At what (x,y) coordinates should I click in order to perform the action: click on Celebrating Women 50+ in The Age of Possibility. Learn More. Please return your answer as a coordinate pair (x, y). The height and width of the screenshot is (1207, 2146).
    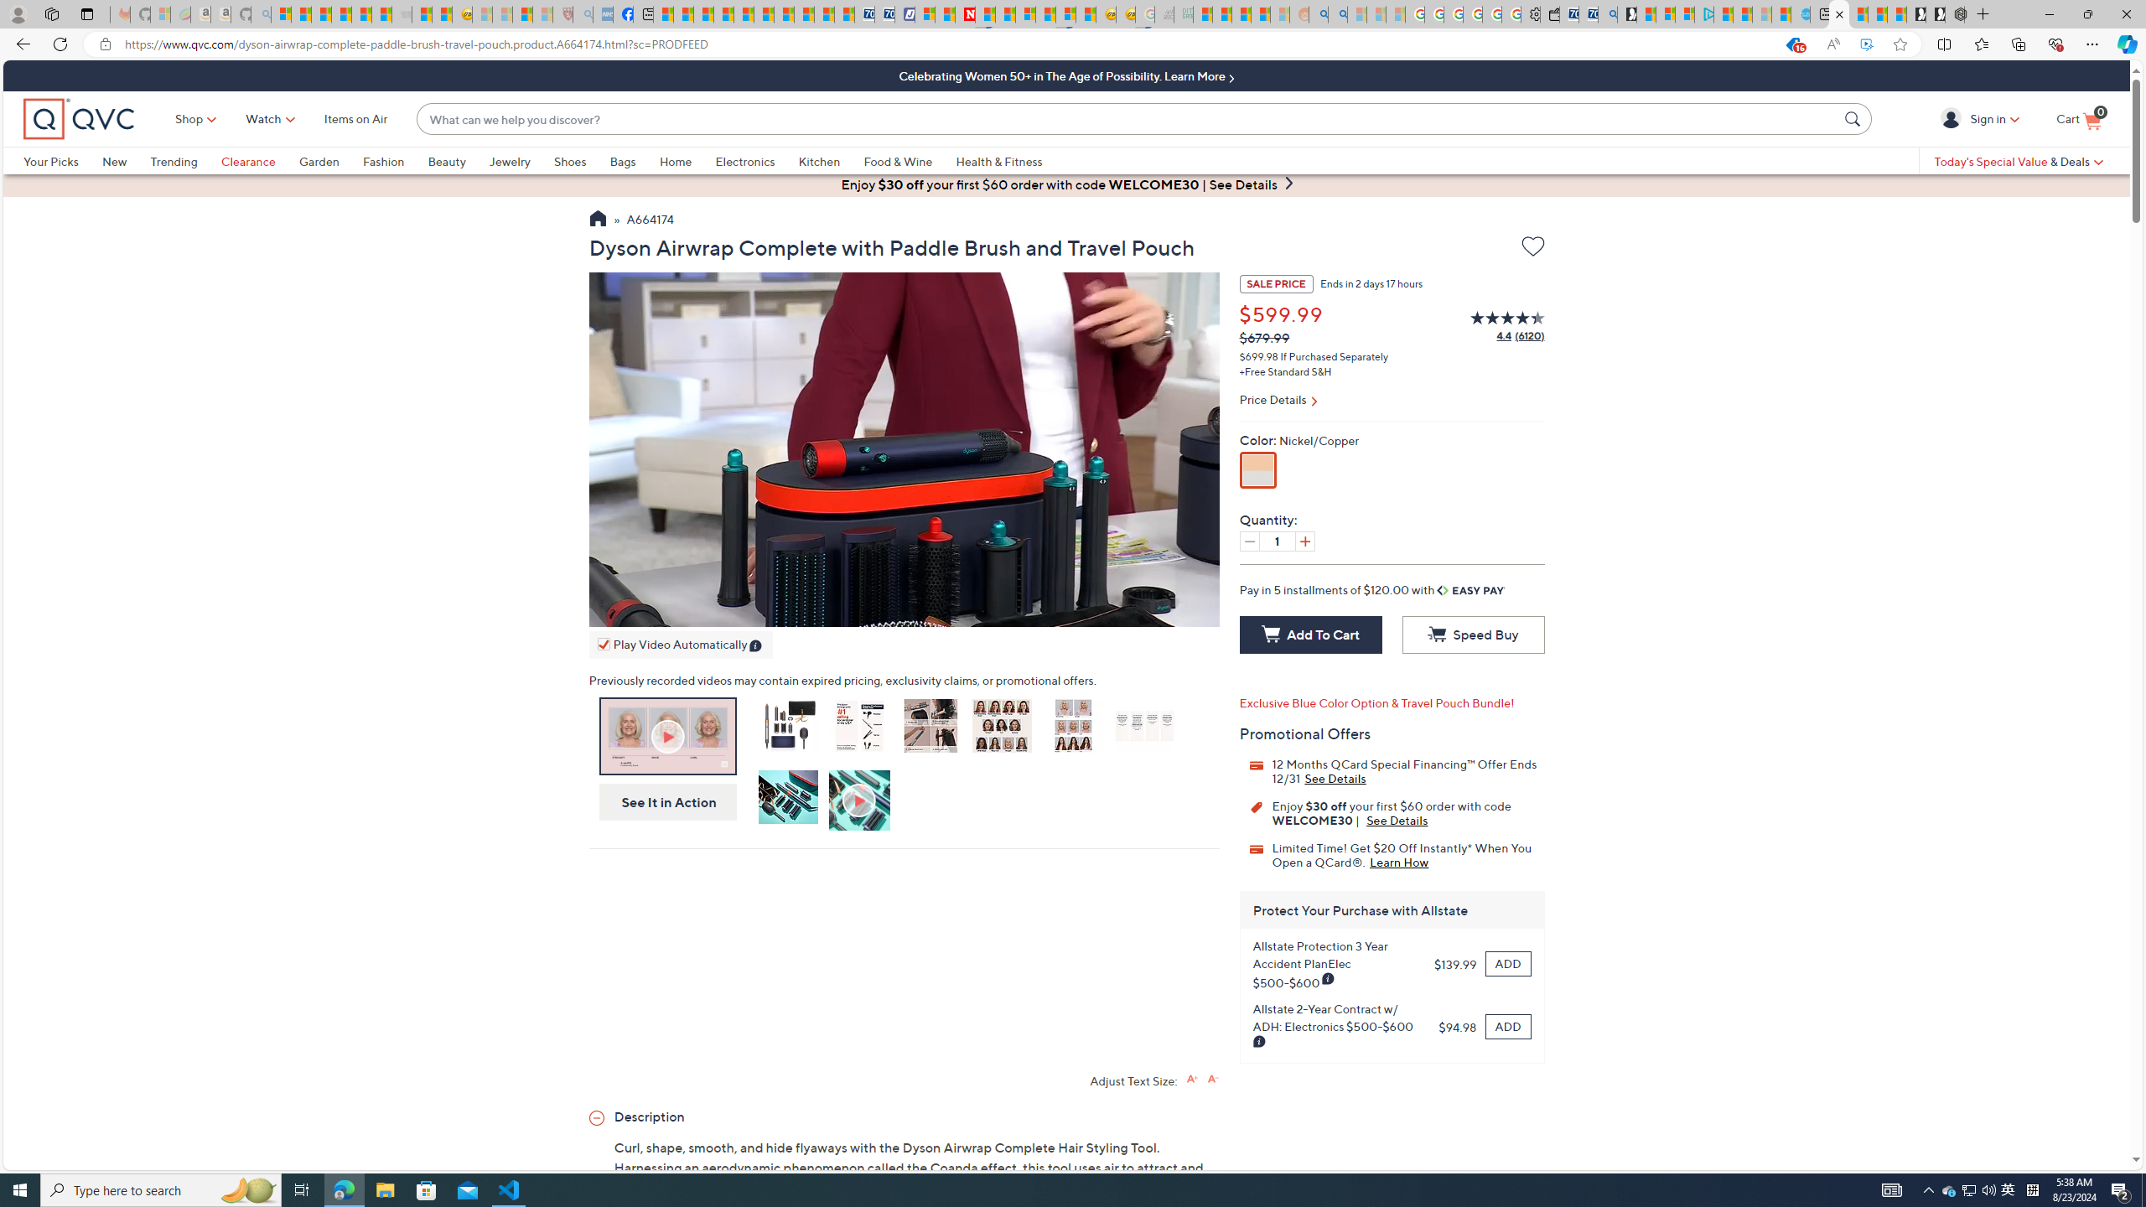
    Looking at the image, I should click on (1066, 75).